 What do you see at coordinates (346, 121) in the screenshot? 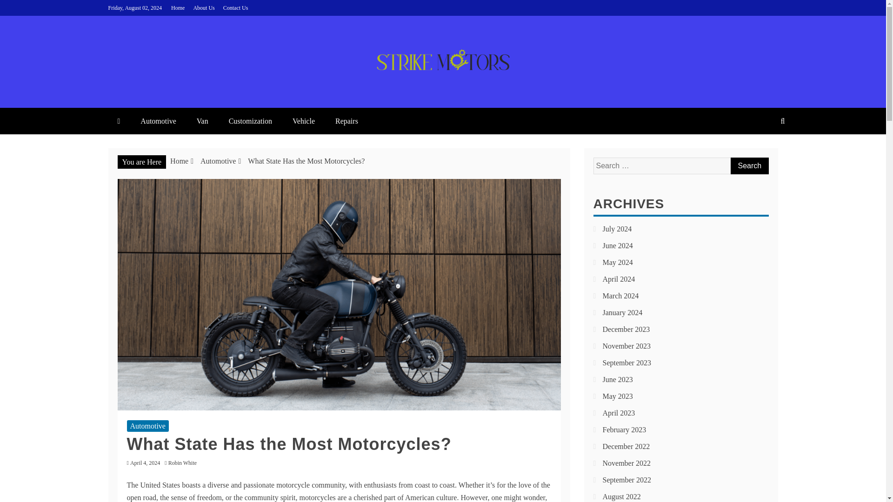
I see `Repairs` at bounding box center [346, 121].